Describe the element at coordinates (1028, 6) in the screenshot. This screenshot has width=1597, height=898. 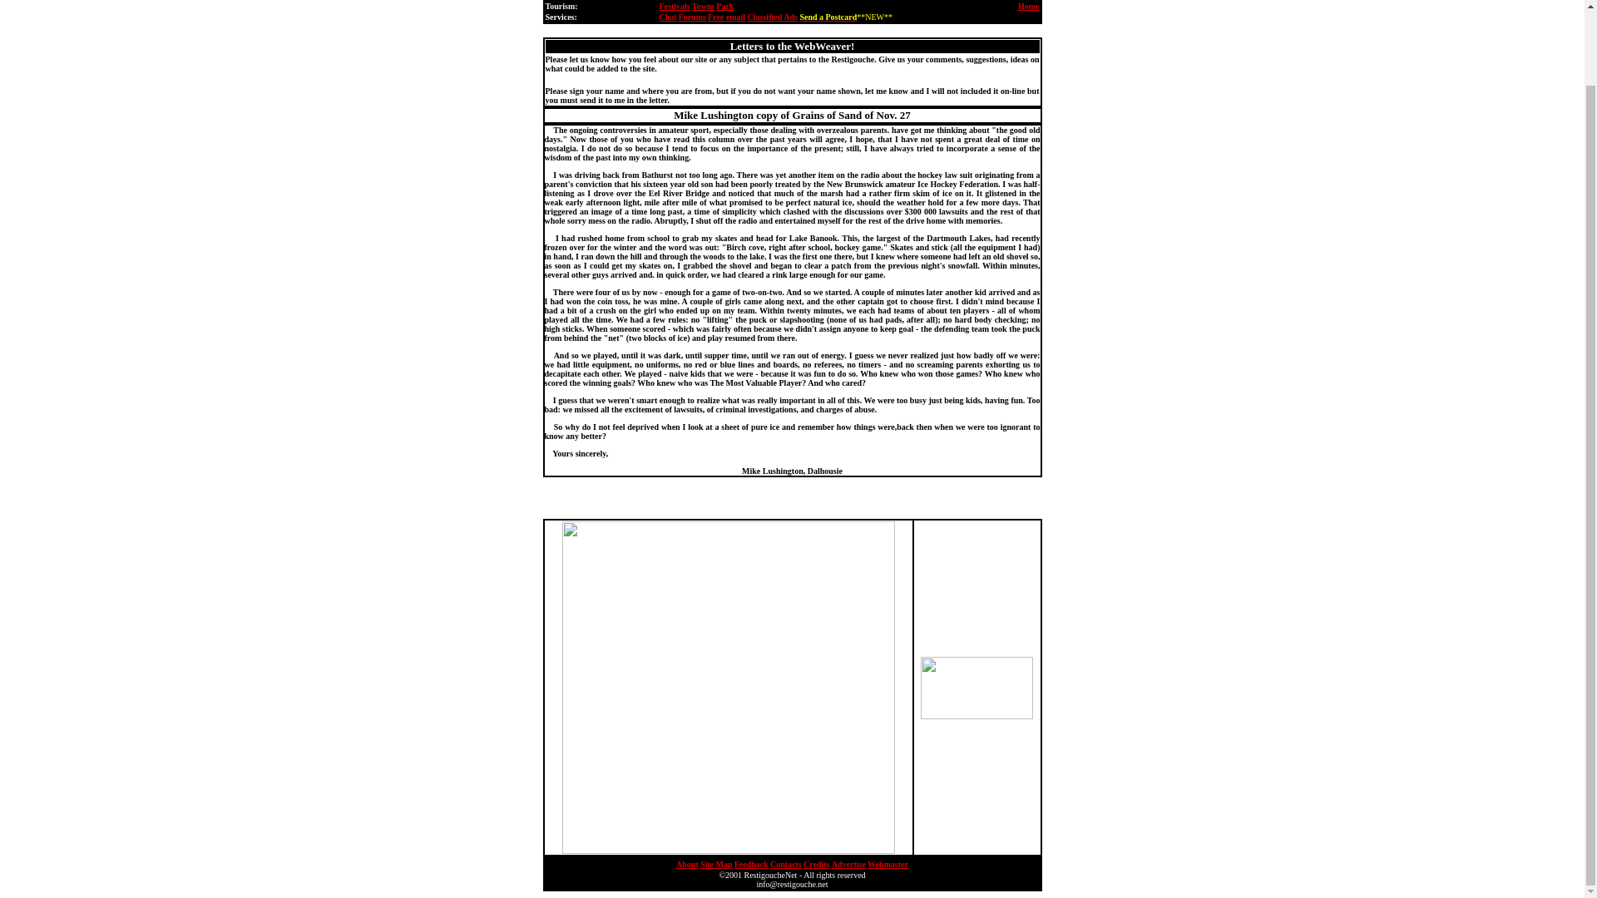
I see `Home` at that location.